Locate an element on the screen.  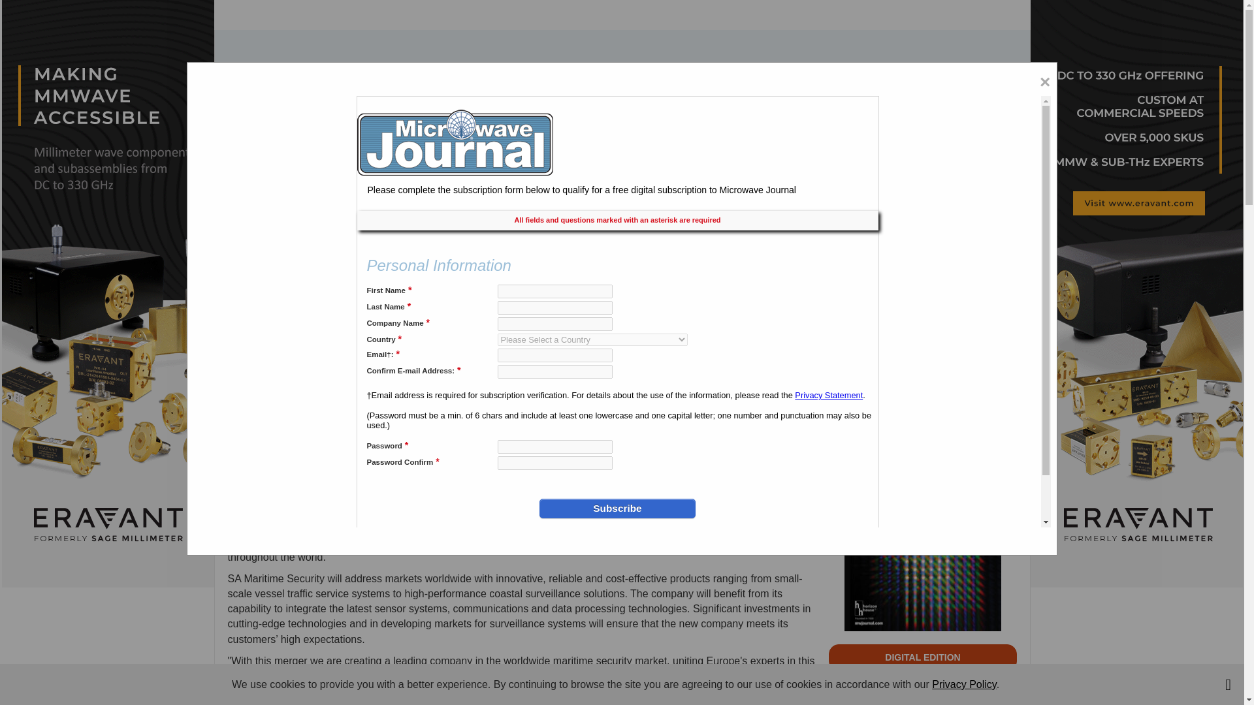
3rd party ad content is located at coordinates (621, 72).